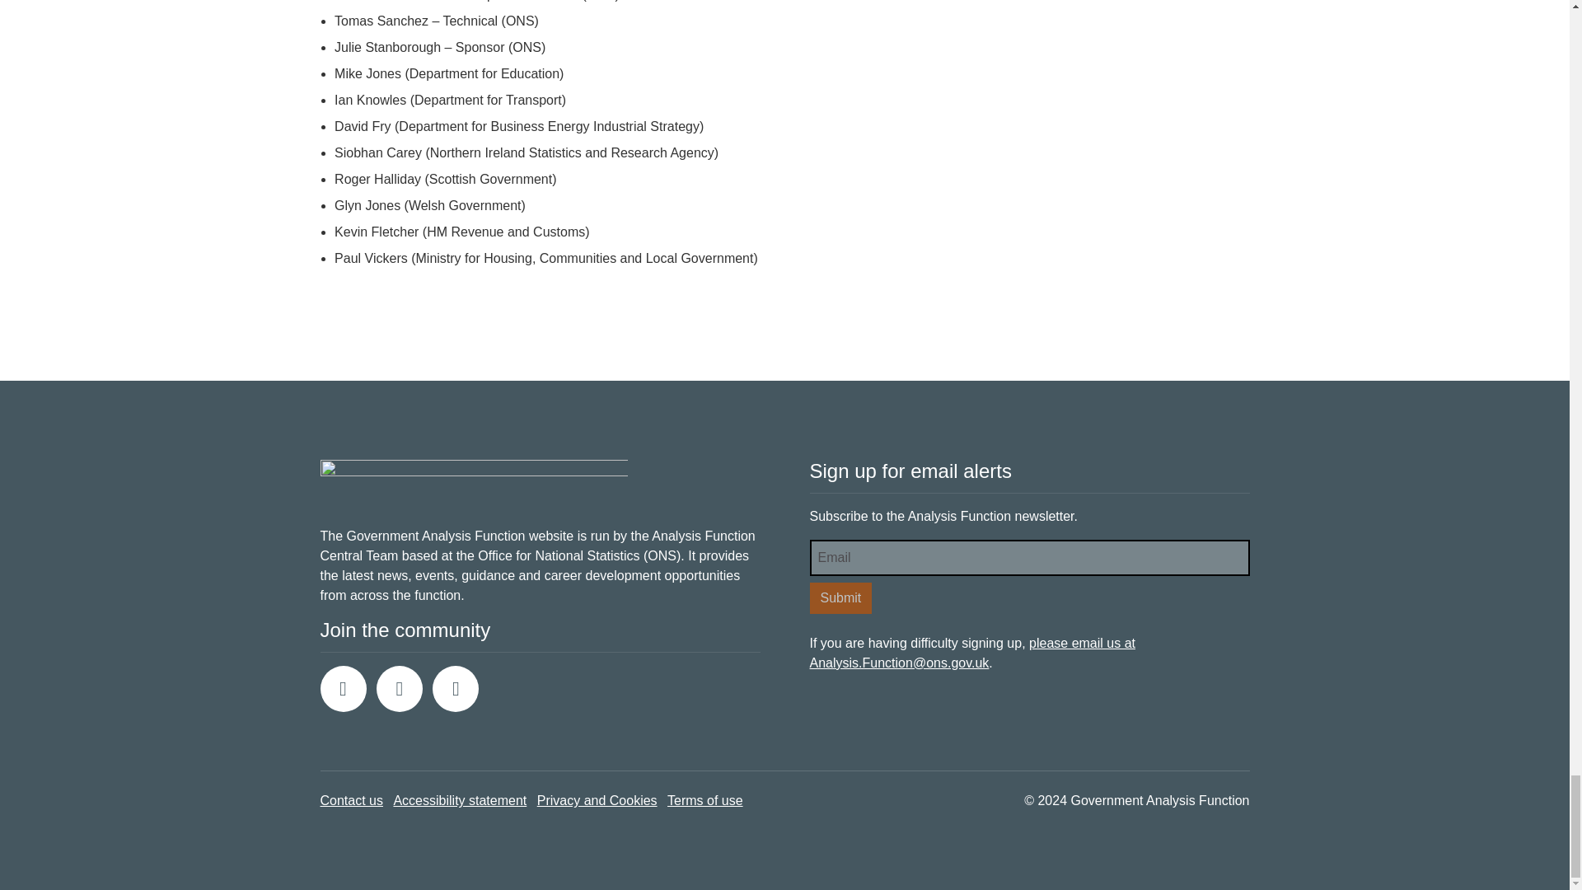  I want to click on Privacy and Cookies, so click(597, 800).